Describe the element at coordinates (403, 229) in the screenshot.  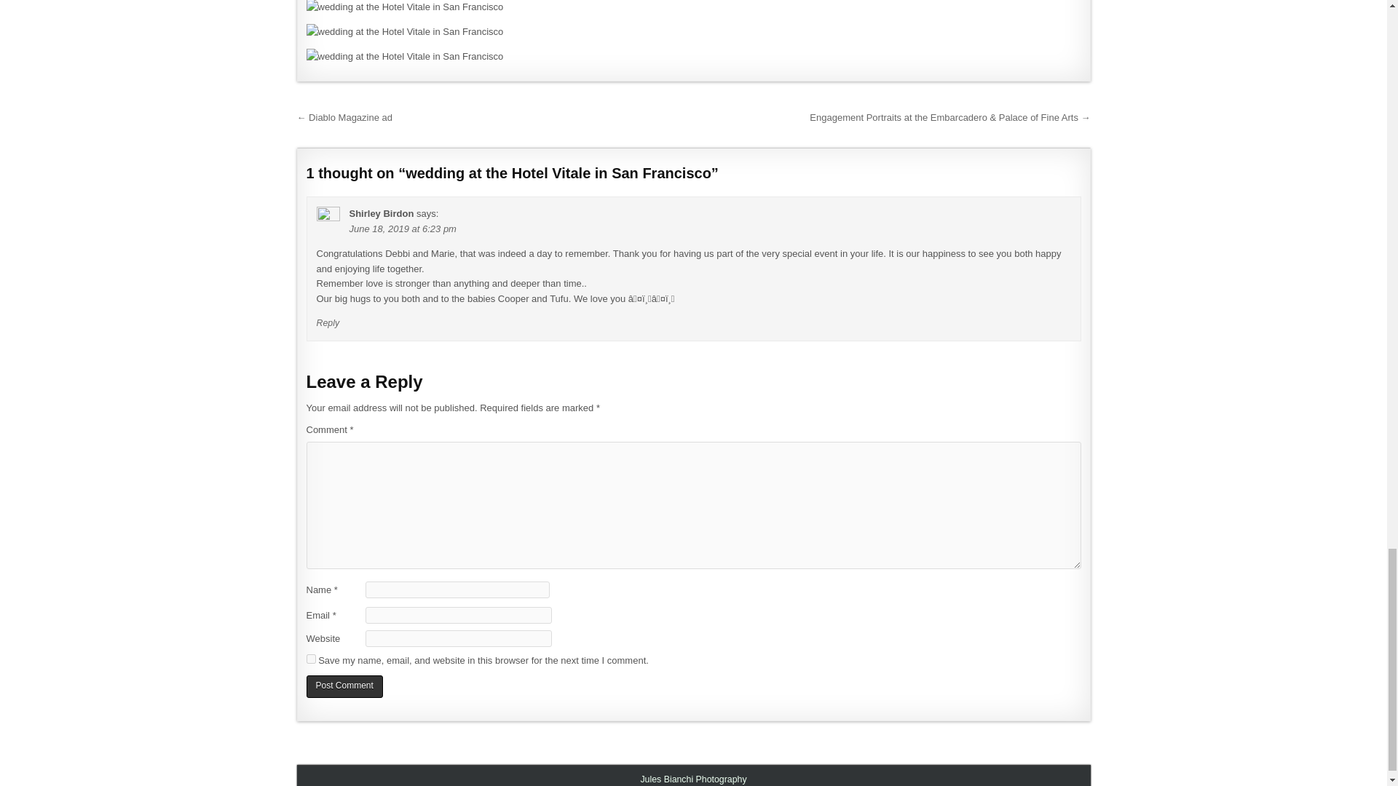
I see `June 18, 2019 at 6:23 pm` at that location.